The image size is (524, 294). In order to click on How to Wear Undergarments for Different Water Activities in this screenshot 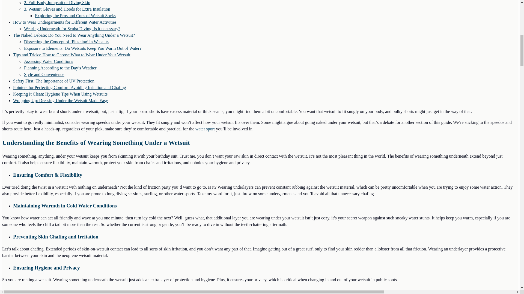, I will do `click(65, 22)`.